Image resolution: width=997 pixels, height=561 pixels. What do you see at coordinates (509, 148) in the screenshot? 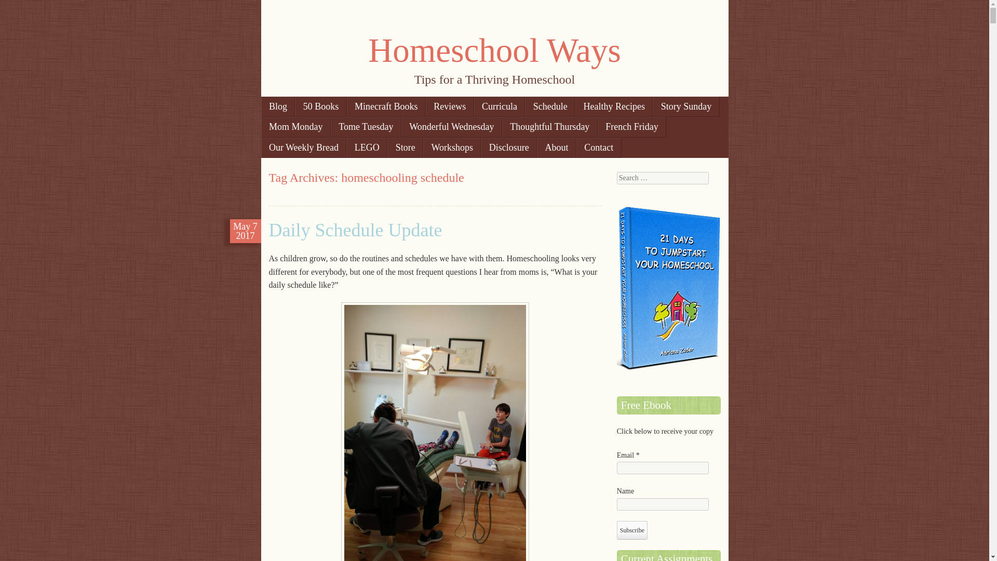
I see `Disclosure` at bounding box center [509, 148].